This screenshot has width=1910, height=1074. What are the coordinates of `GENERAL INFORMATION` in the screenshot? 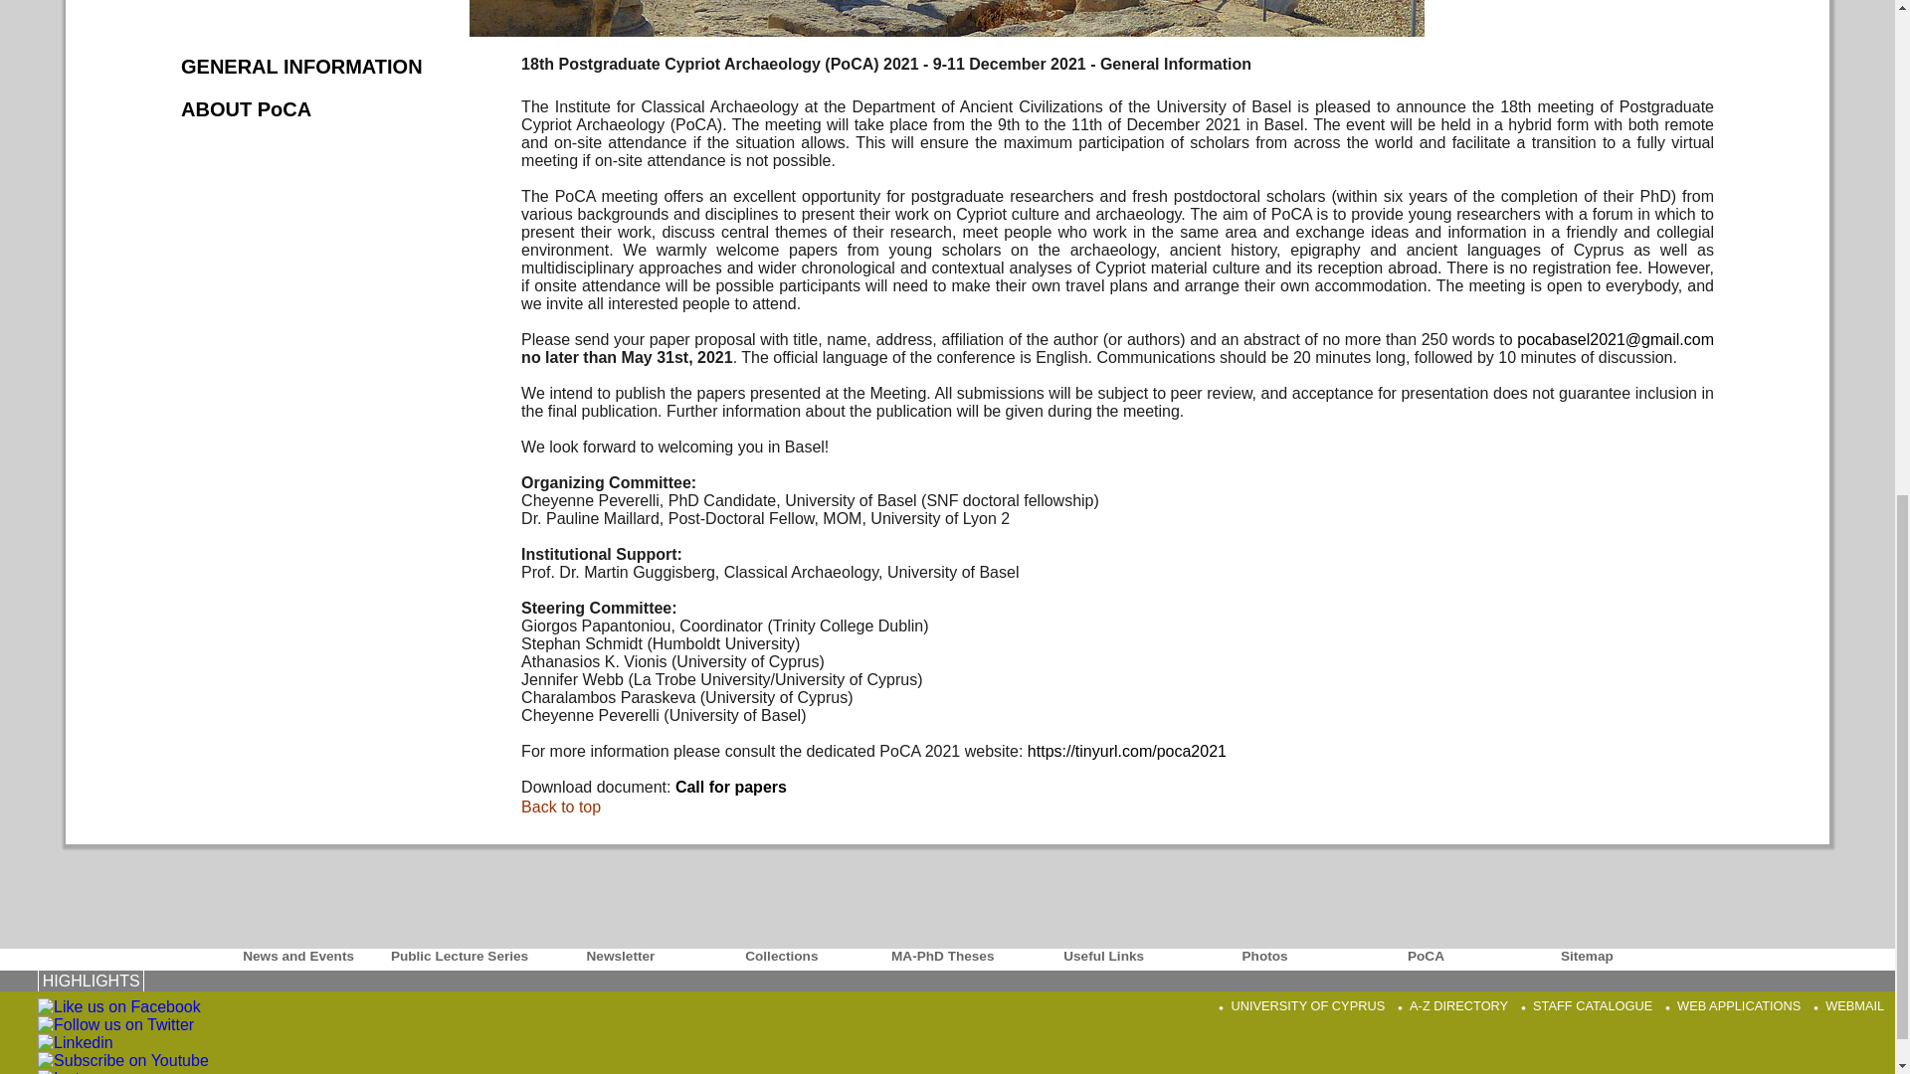 It's located at (301, 66).